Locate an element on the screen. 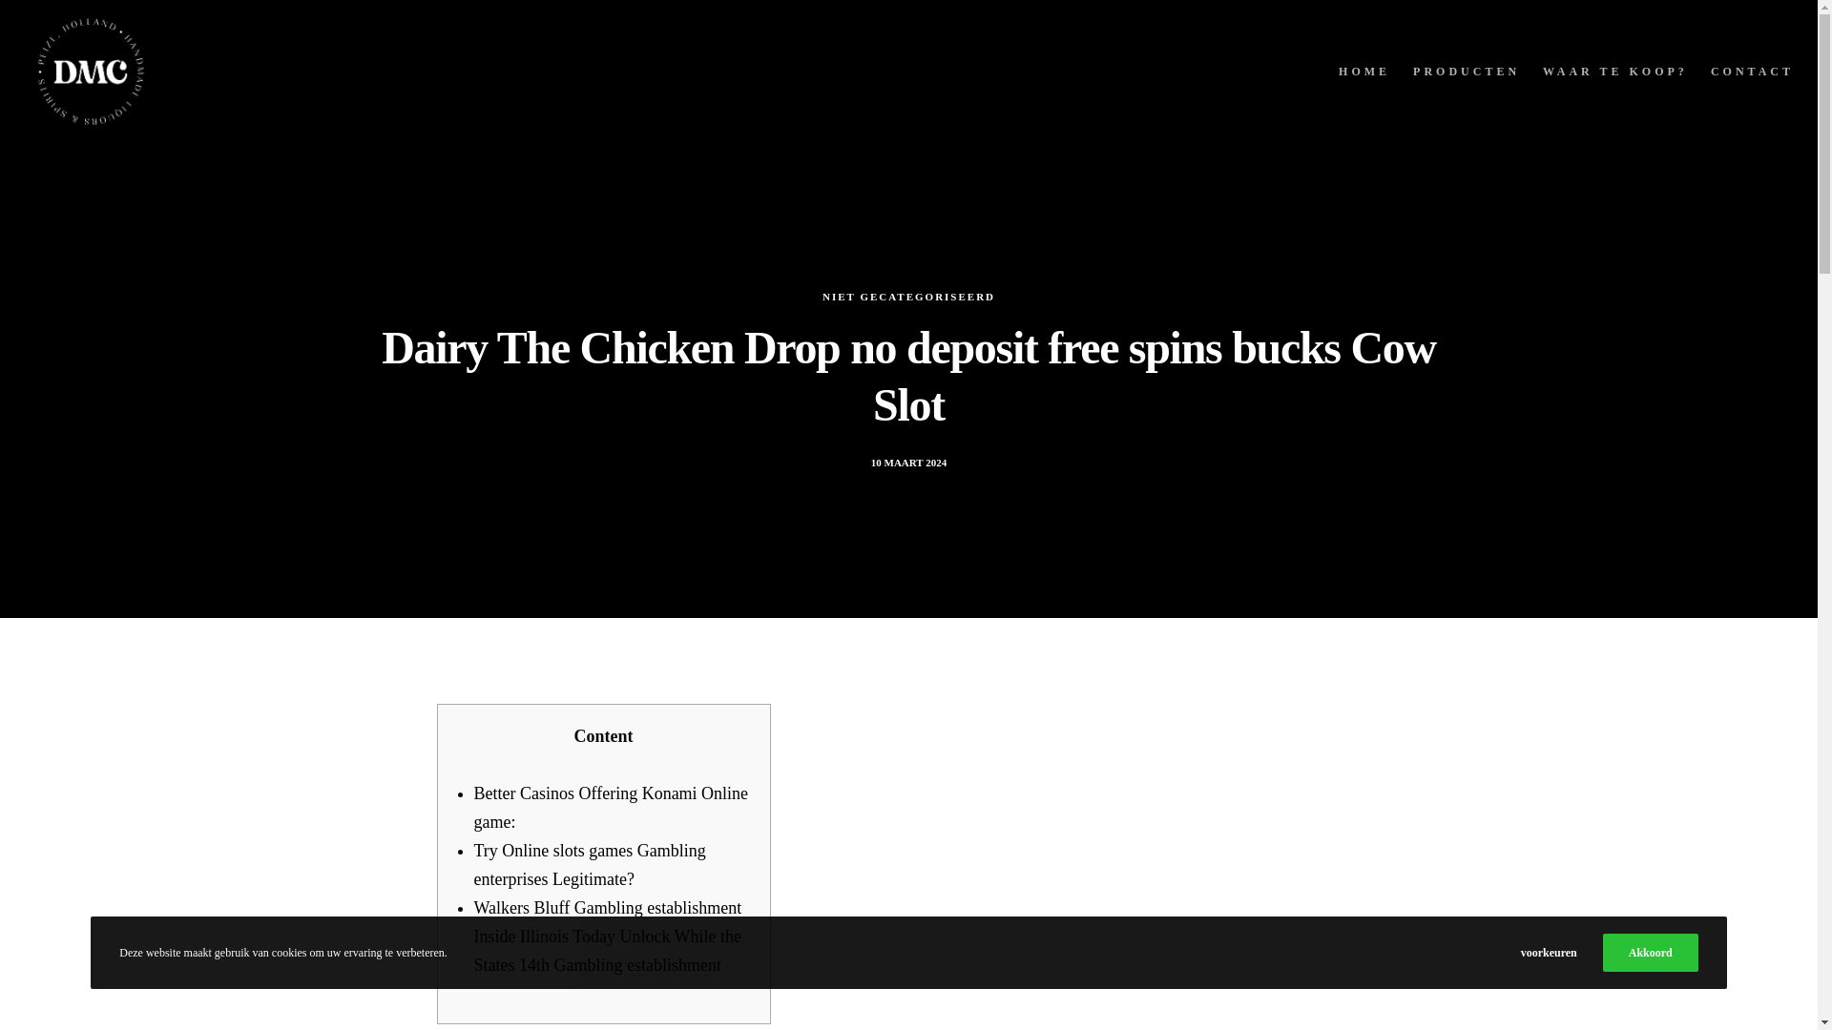 This screenshot has width=1832, height=1030. WAAR TE KOOP? is located at coordinates (1603, 72).